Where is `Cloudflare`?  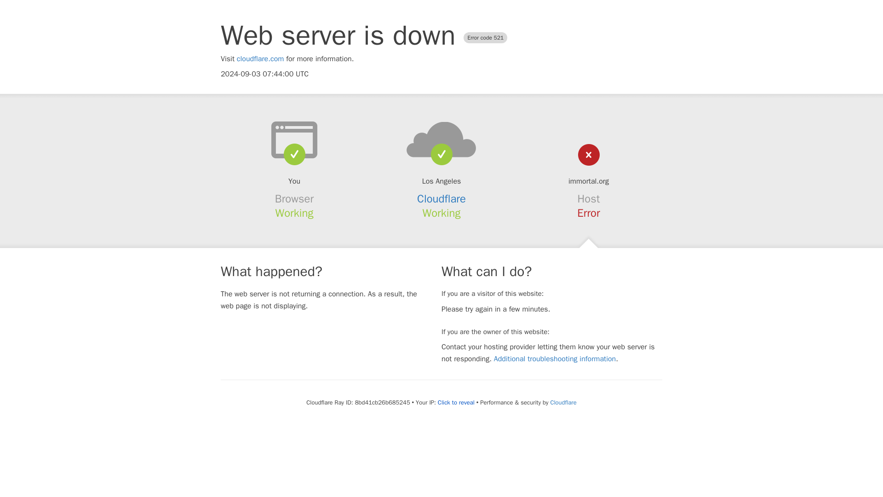
Cloudflare is located at coordinates (563, 402).